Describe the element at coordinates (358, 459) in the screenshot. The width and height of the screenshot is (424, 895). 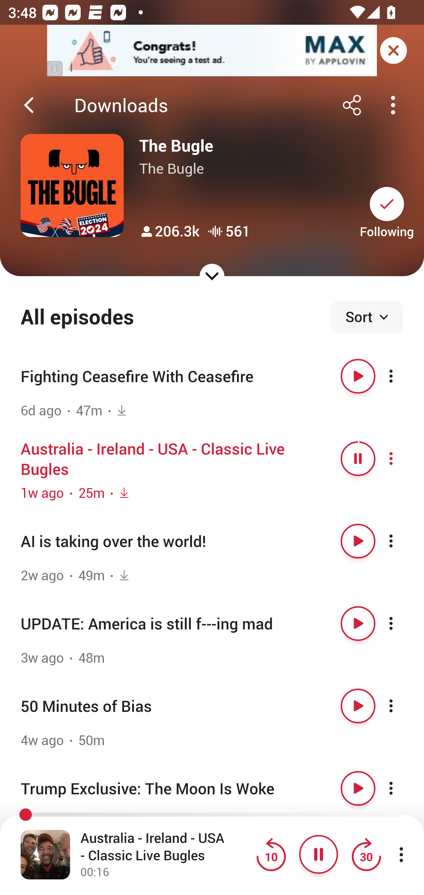
I see `Pause button` at that location.